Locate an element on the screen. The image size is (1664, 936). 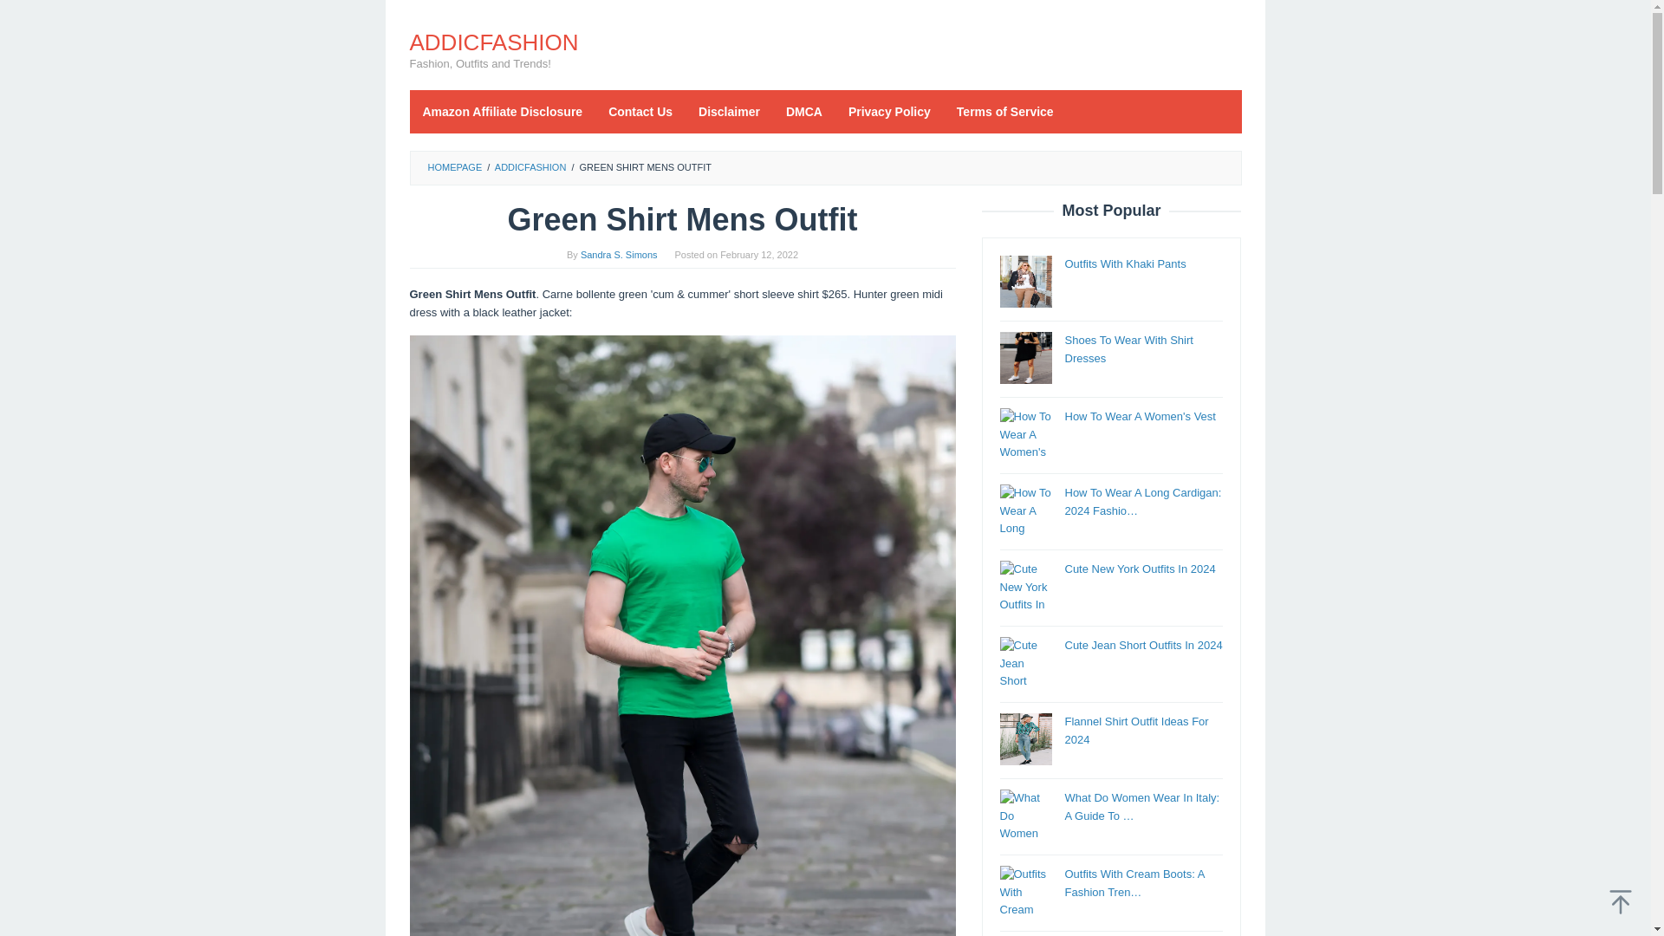
ADDICFASHION is located at coordinates (493, 42).